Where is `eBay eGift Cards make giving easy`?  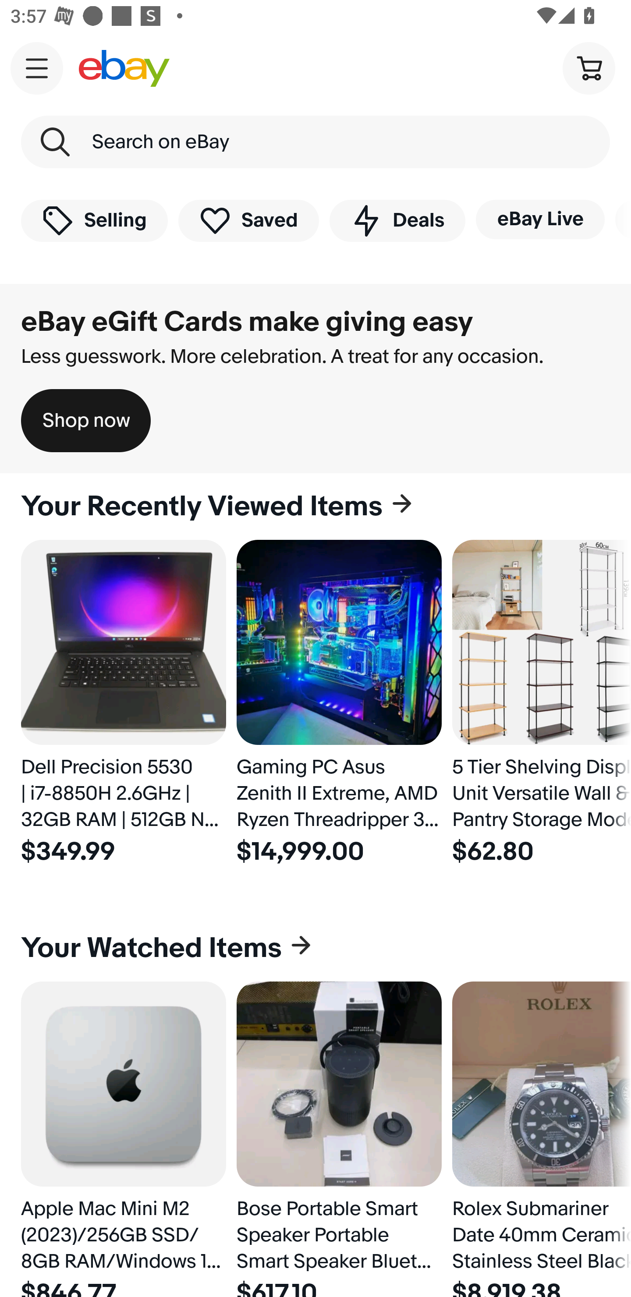 eBay eGift Cards make giving easy is located at coordinates (247, 322).